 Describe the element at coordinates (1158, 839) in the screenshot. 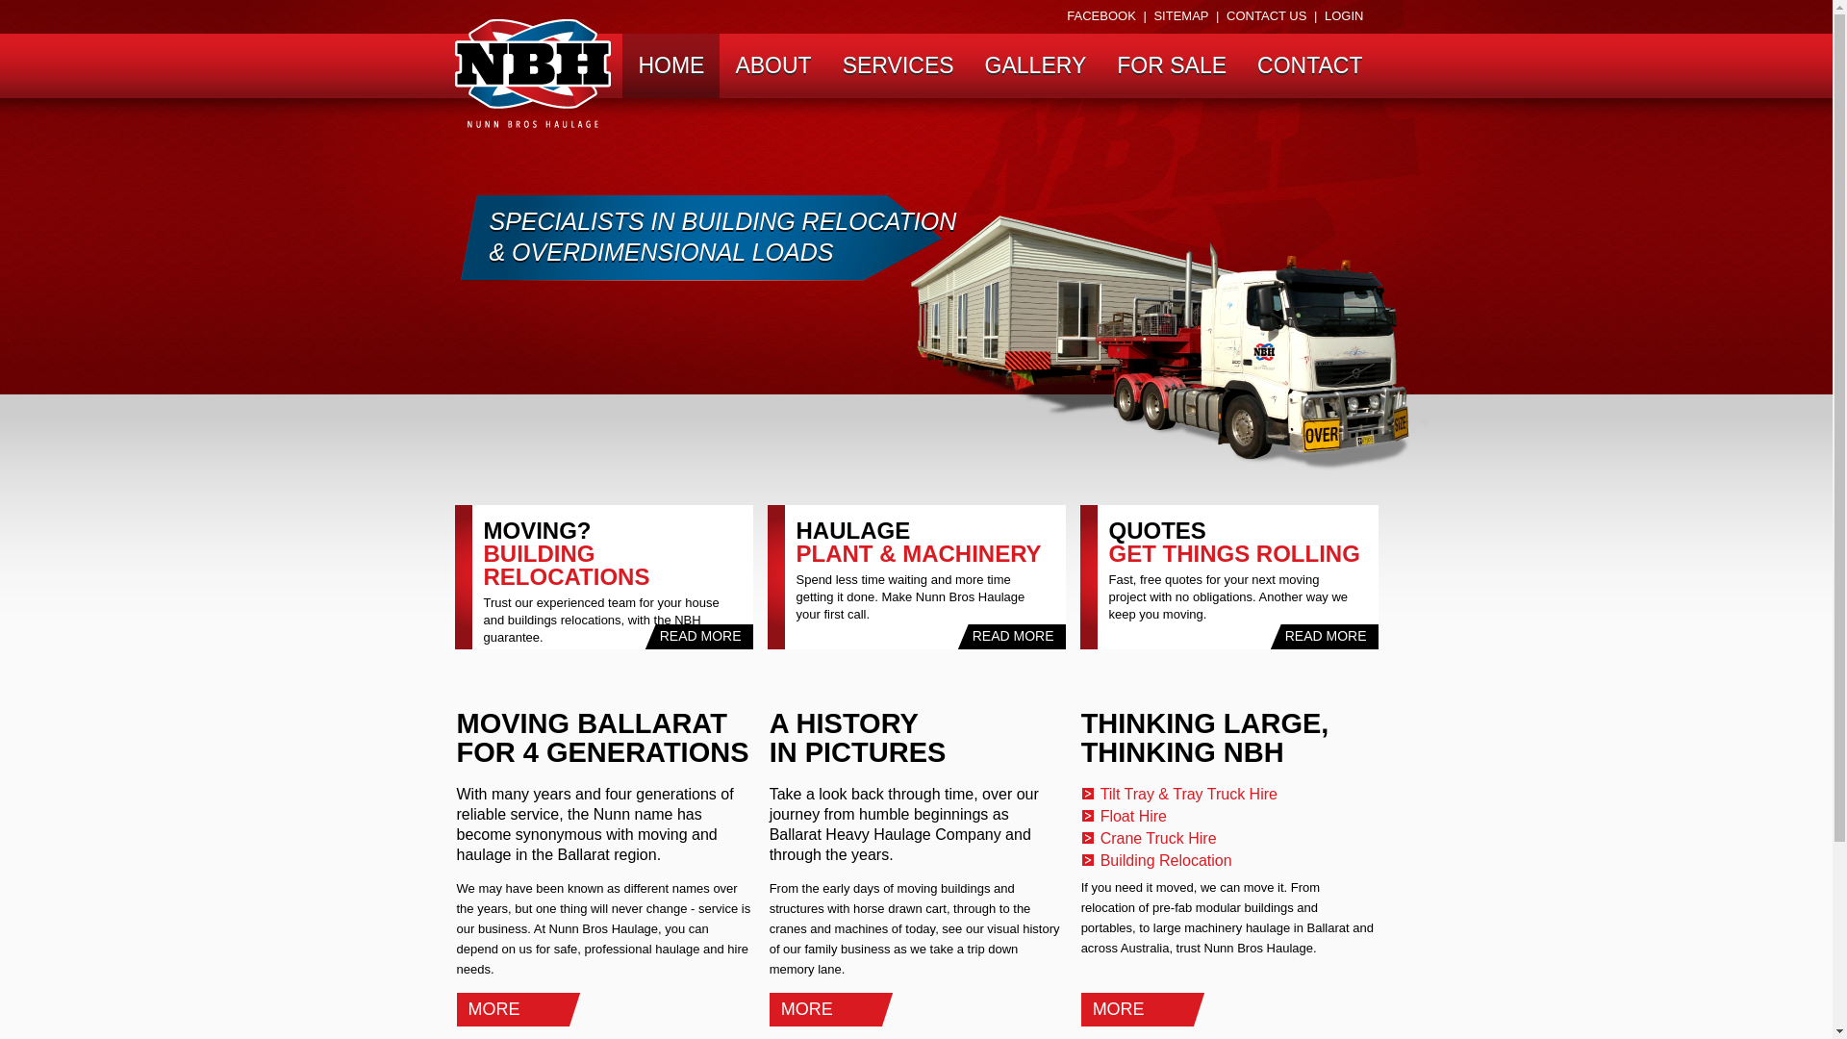

I see `Crane Truck Hire` at that location.